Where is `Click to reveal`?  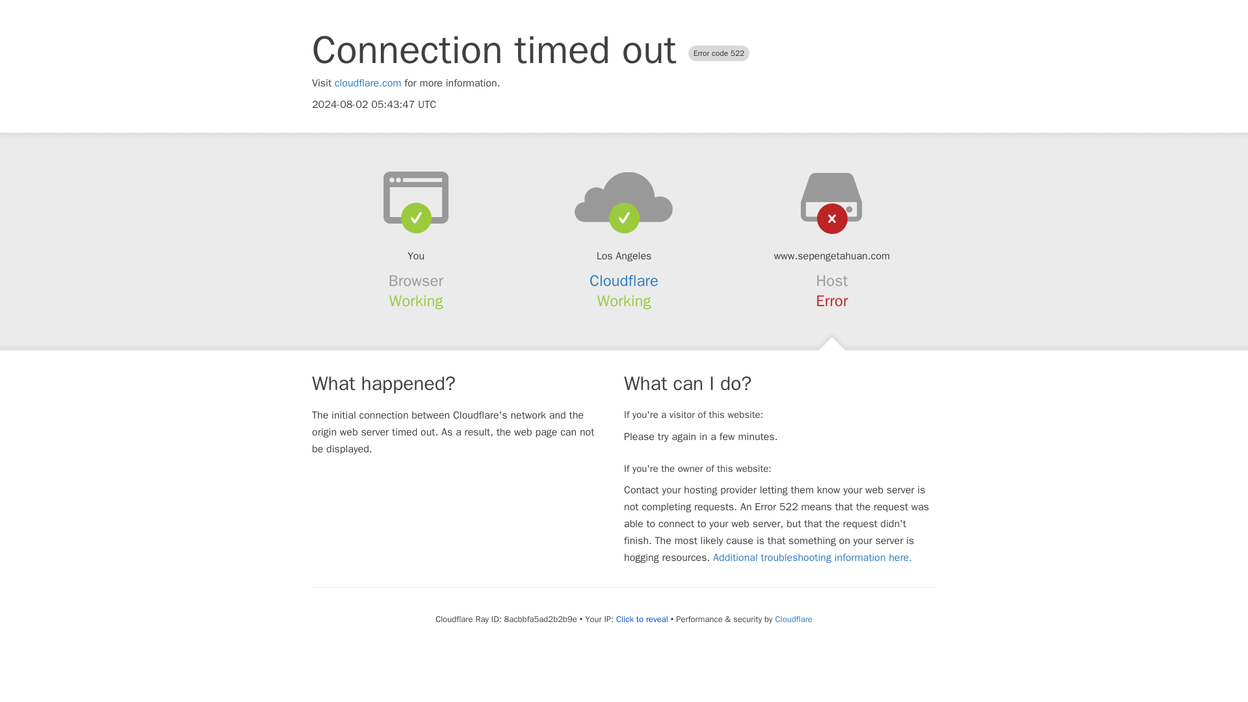 Click to reveal is located at coordinates (642, 619).